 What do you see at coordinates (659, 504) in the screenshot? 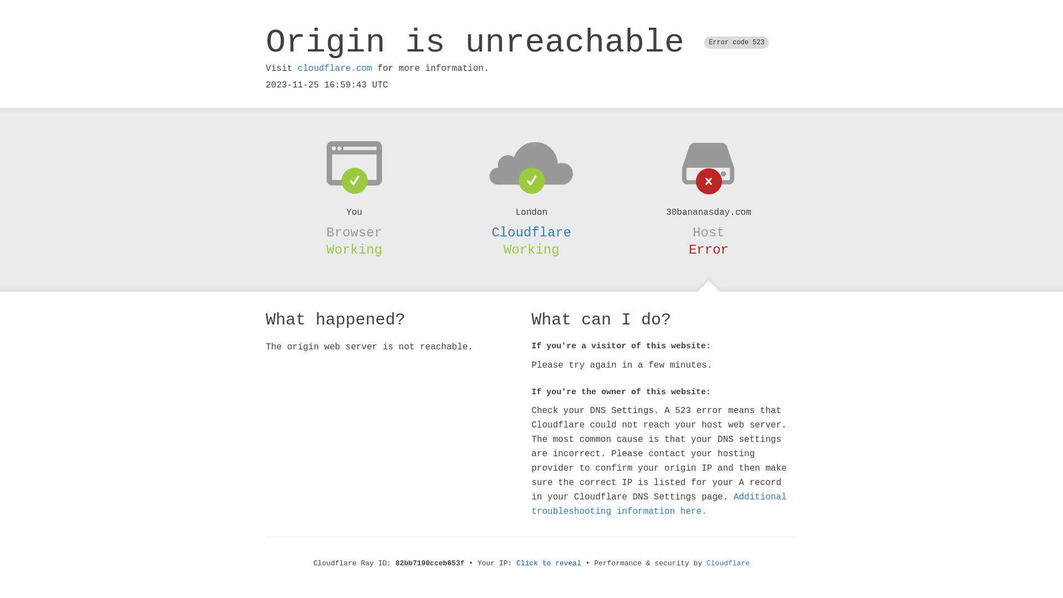
I see `Additional troubleshooting information here.` at bounding box center [659, 504].